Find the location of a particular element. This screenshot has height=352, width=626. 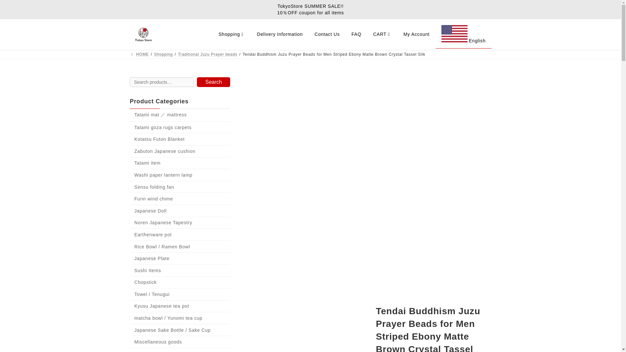

Contact Us is located at coordinates (327, 35).